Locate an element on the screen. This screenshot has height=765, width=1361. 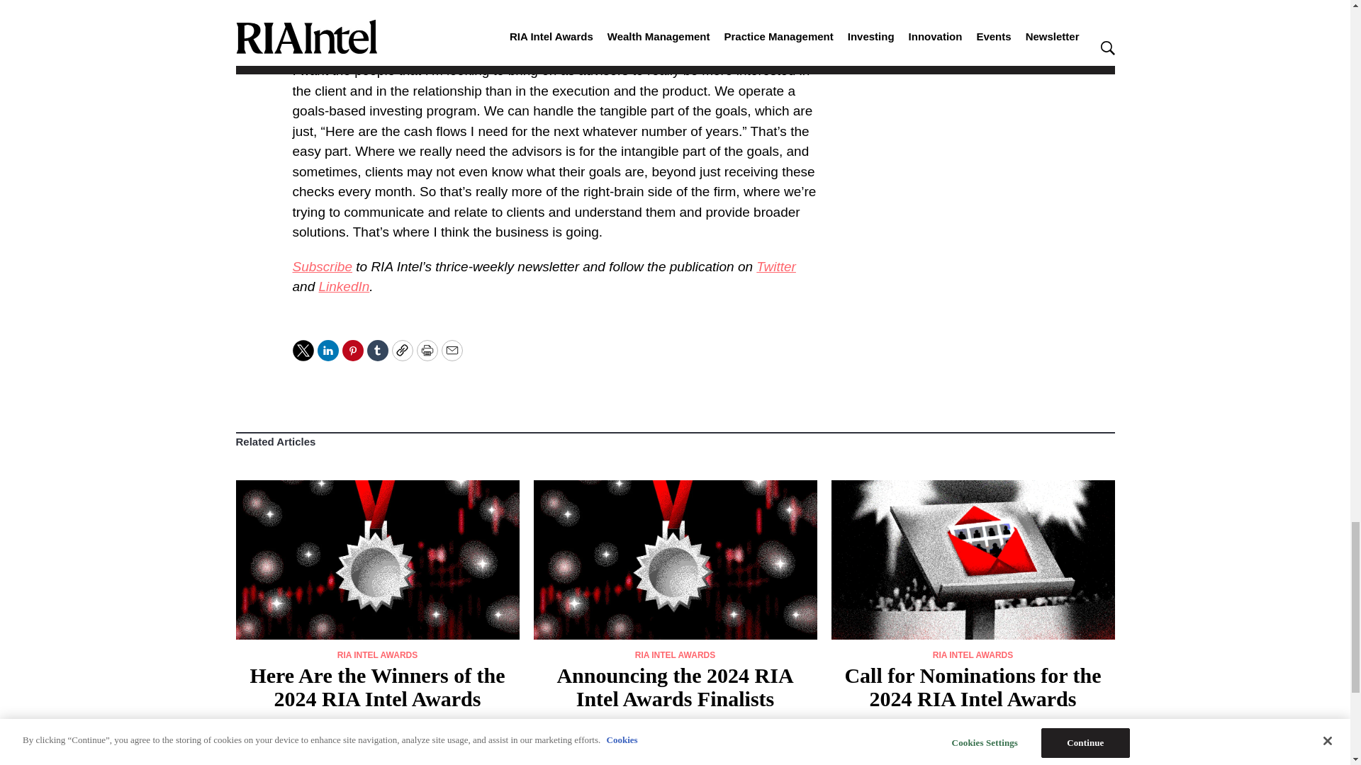
Email is located at coordinates (452, 350).